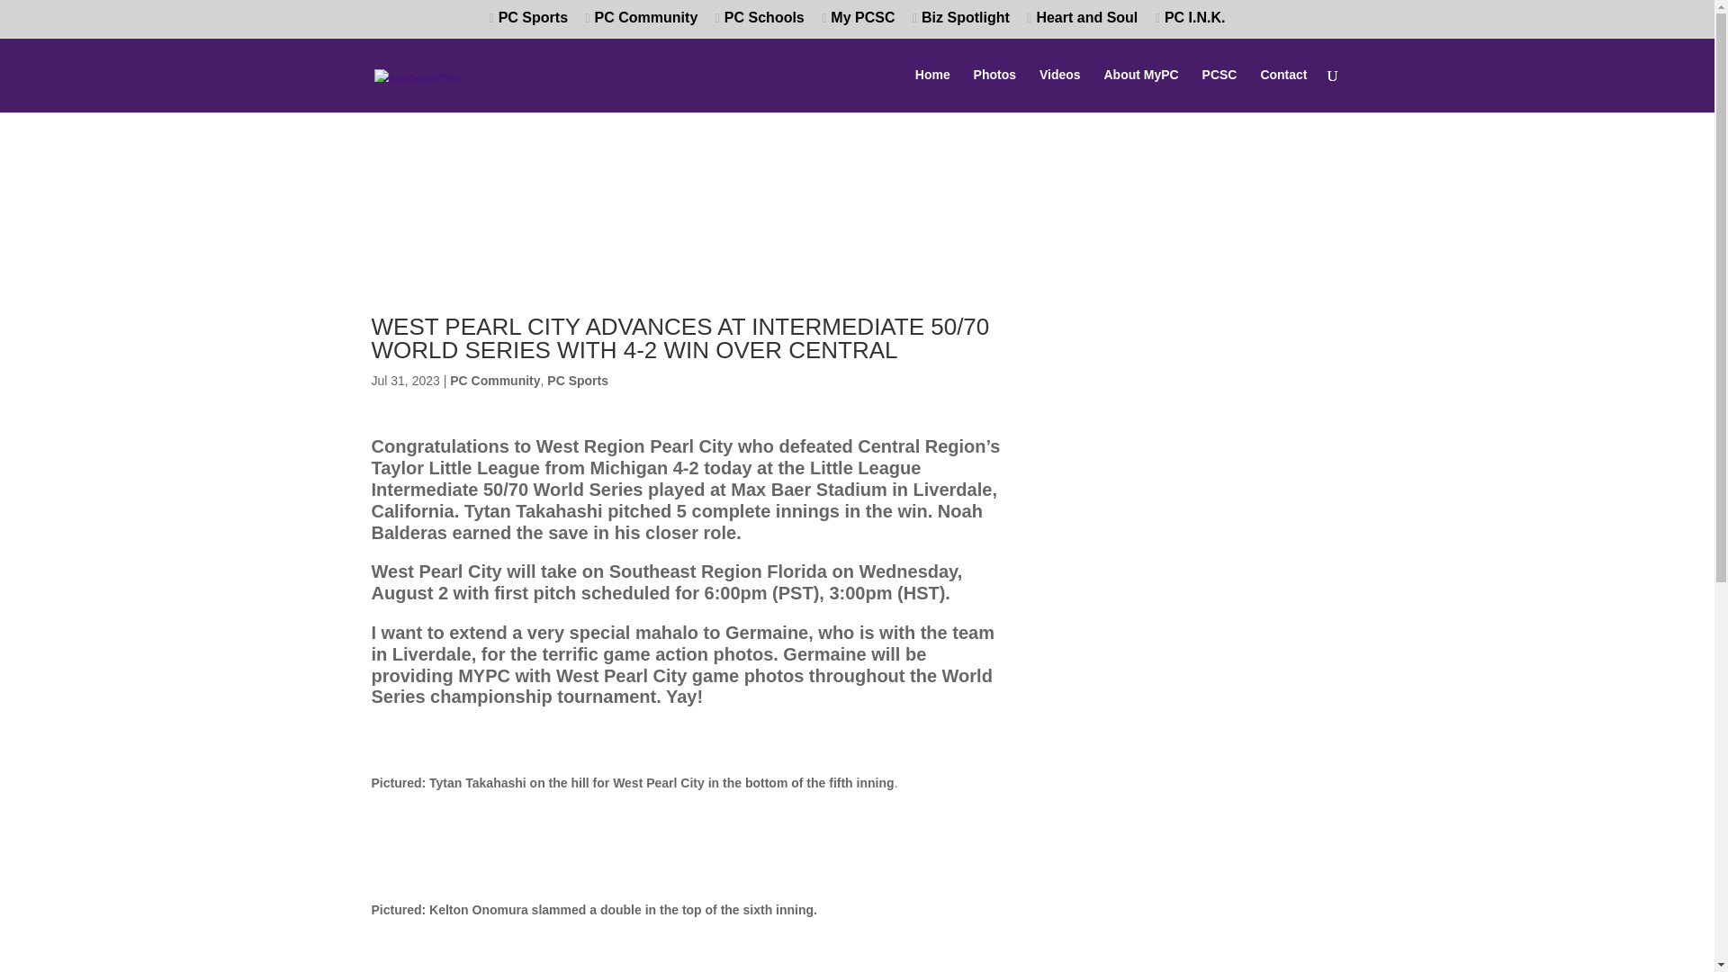 This screenshot has width=1728, height=972. I want to click on PC Sports, so click(578, 381).